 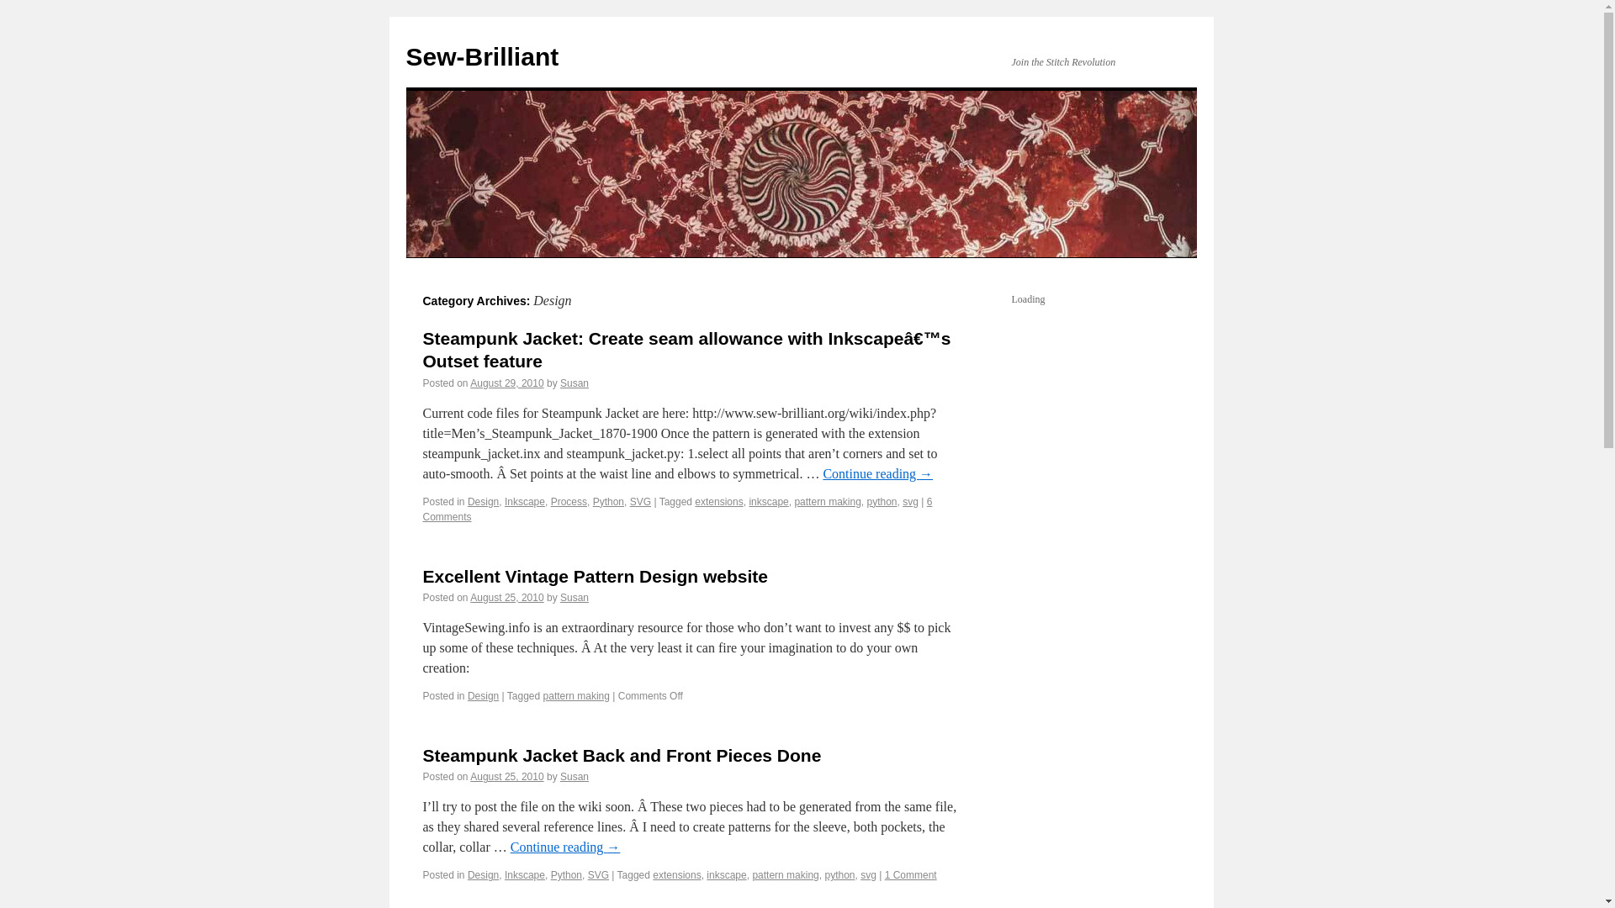 What do you see at coordinates (881, 501) in the screenshot?
I see `python` at bounding box center [881, 501].